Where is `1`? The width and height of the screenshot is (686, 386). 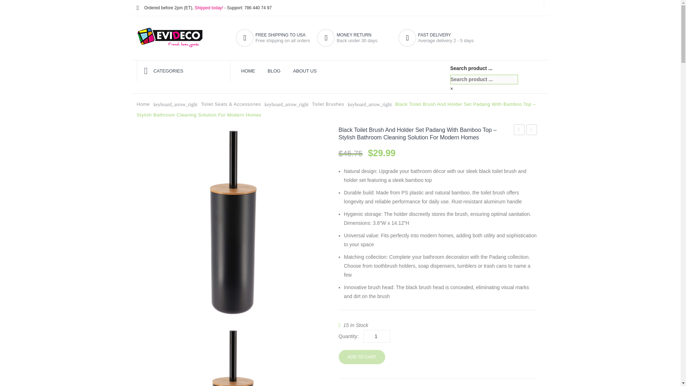
1 is located at coordinates (377, 336).